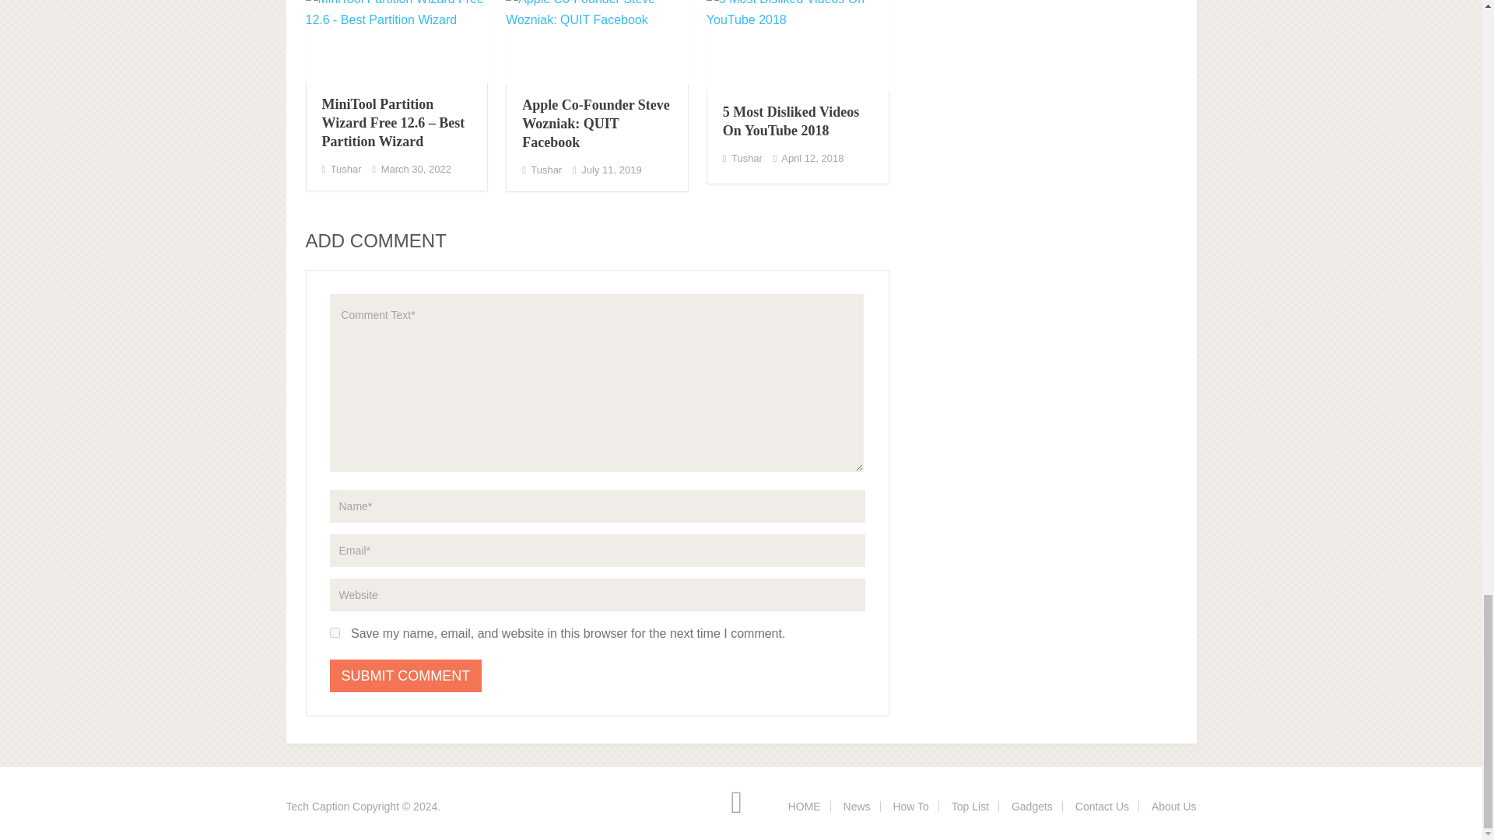 The height and width of the screenshot is (840, 1494). I want to click on 5 Most Disliked Videos On YouTube 2018, so click(798, 45).